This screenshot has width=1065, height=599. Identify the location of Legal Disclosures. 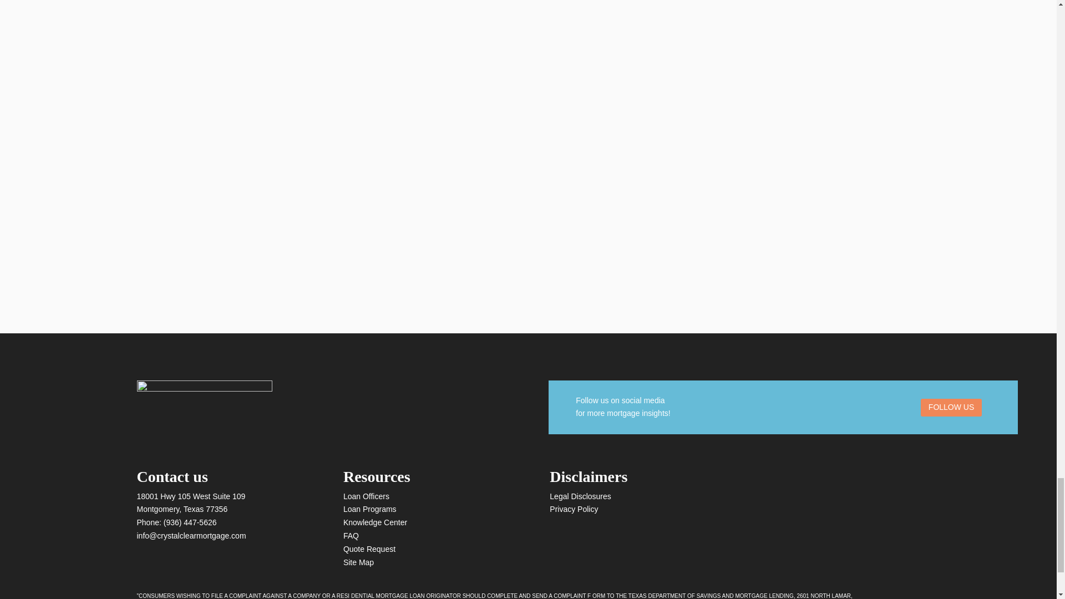
(580, 496).